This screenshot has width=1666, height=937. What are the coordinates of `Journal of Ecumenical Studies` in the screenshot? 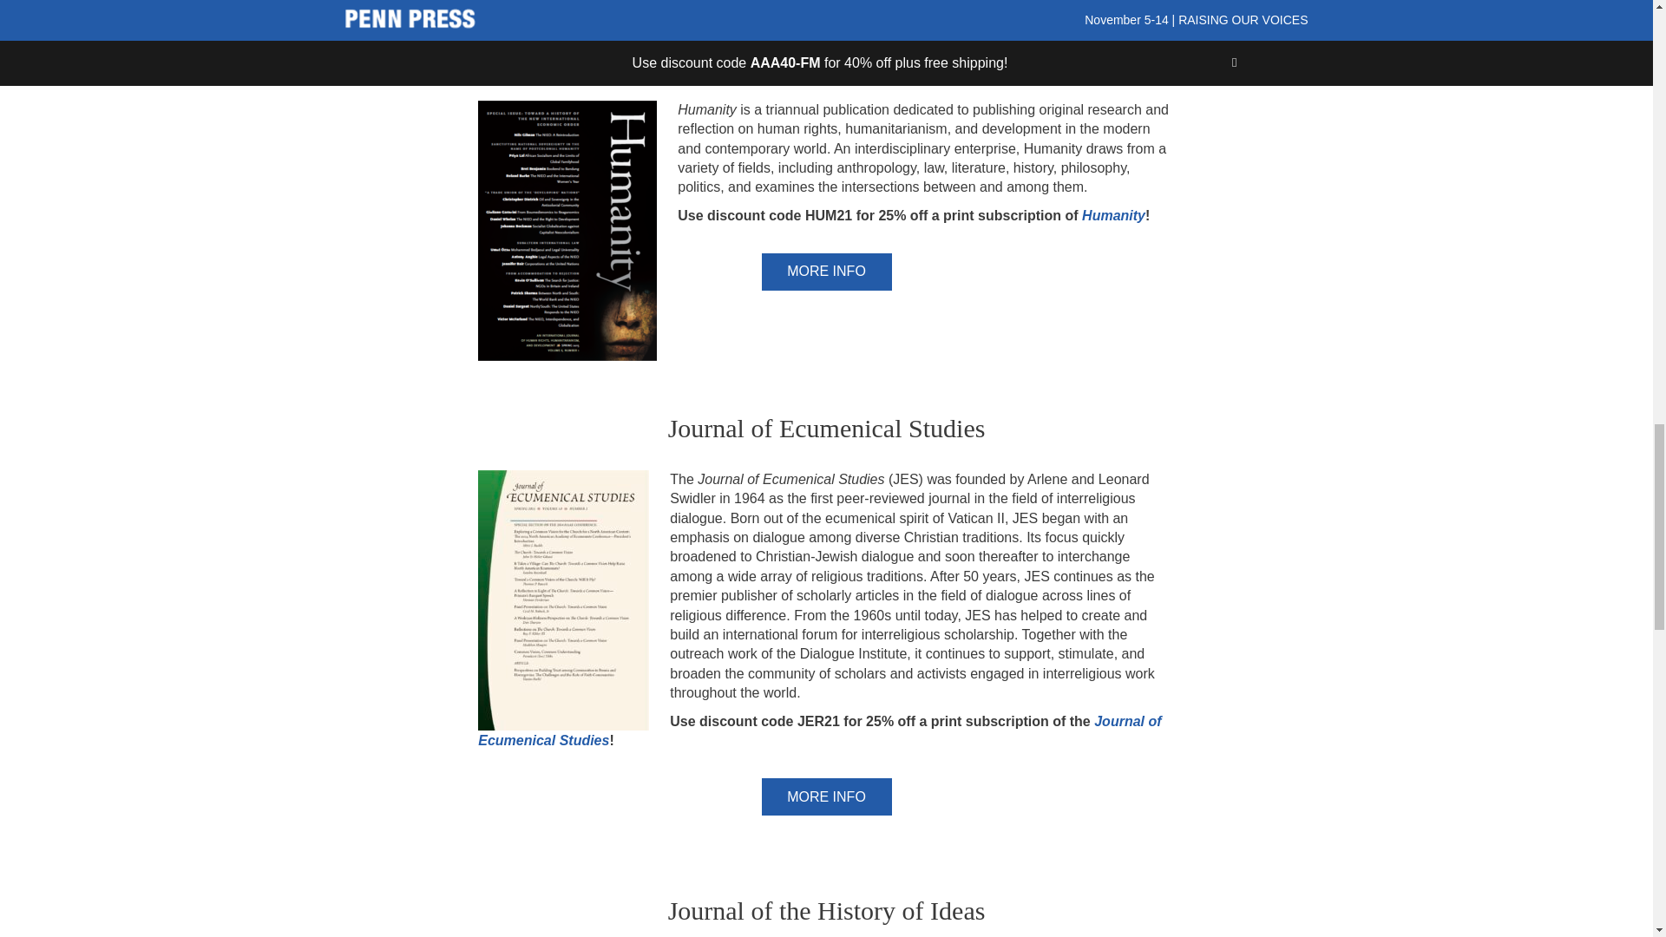 It's located at (819, 731).